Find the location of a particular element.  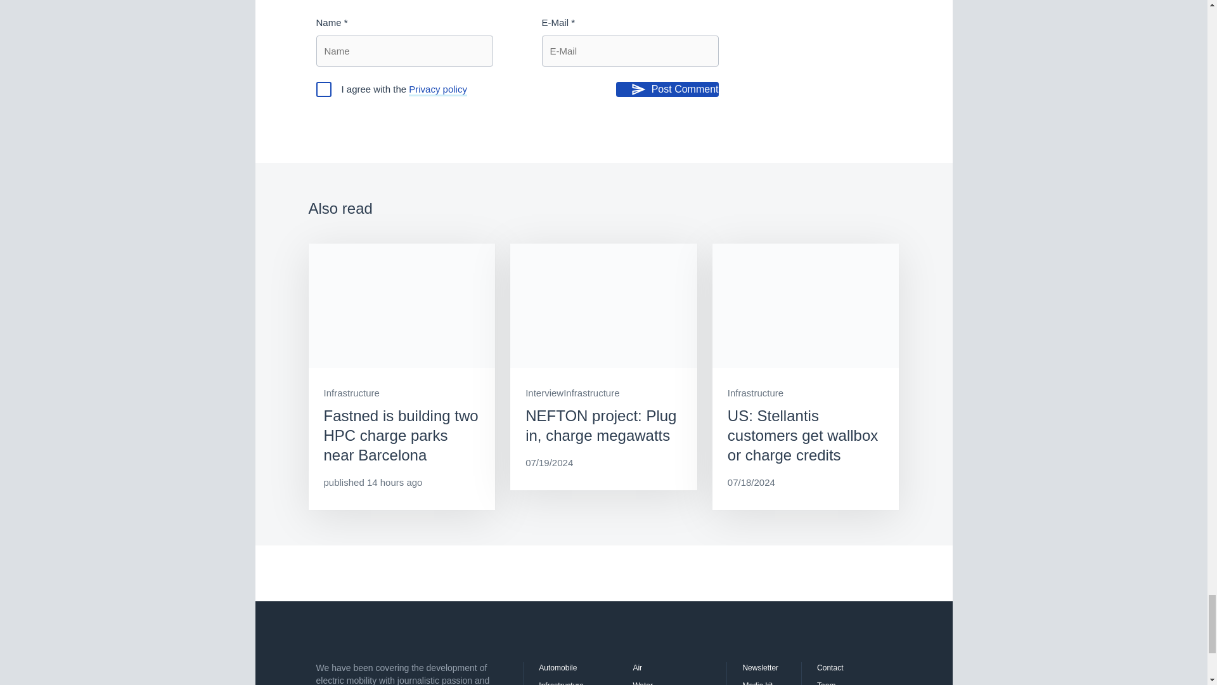

Post Comment is located at coordinates (667, 89).